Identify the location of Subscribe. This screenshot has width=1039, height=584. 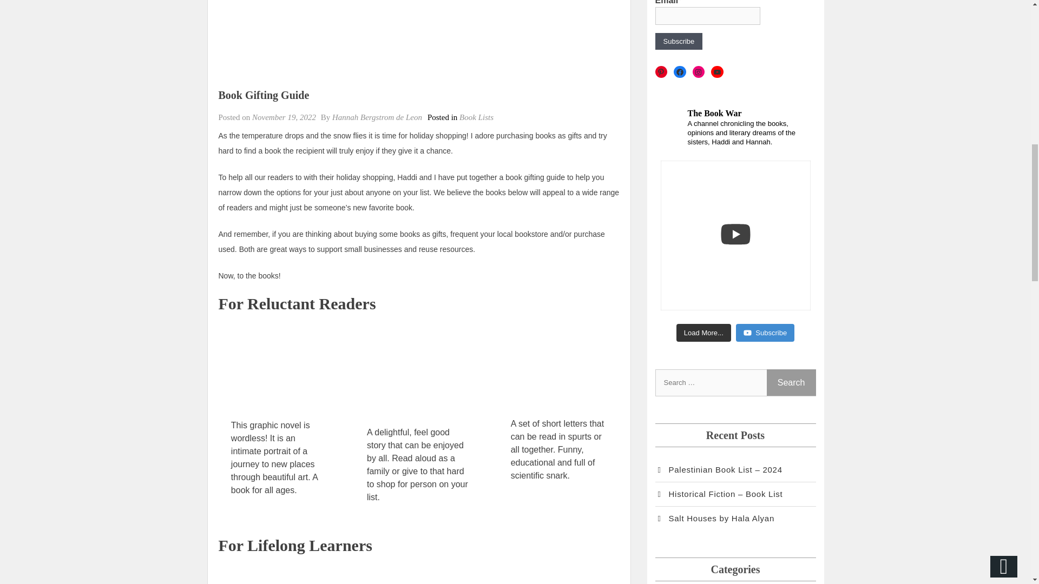
(765, 333).